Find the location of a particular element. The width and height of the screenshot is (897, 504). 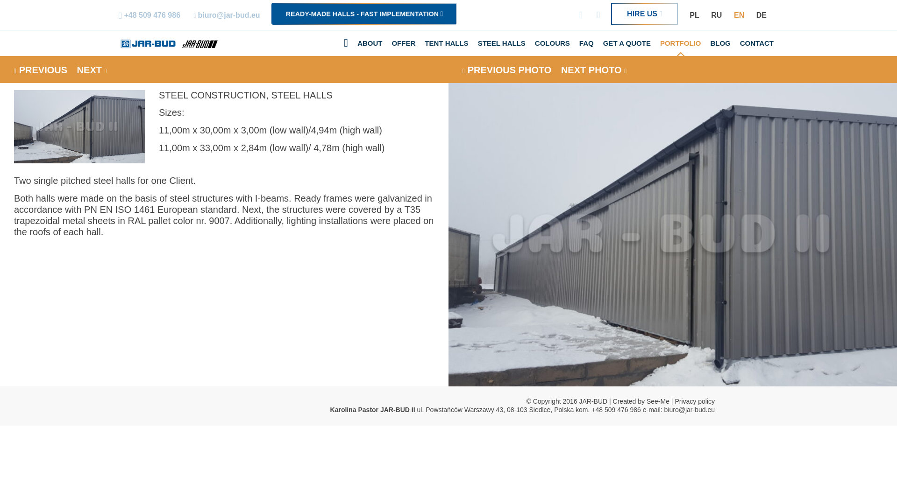

FAQ is located at coordinates (586, 43).